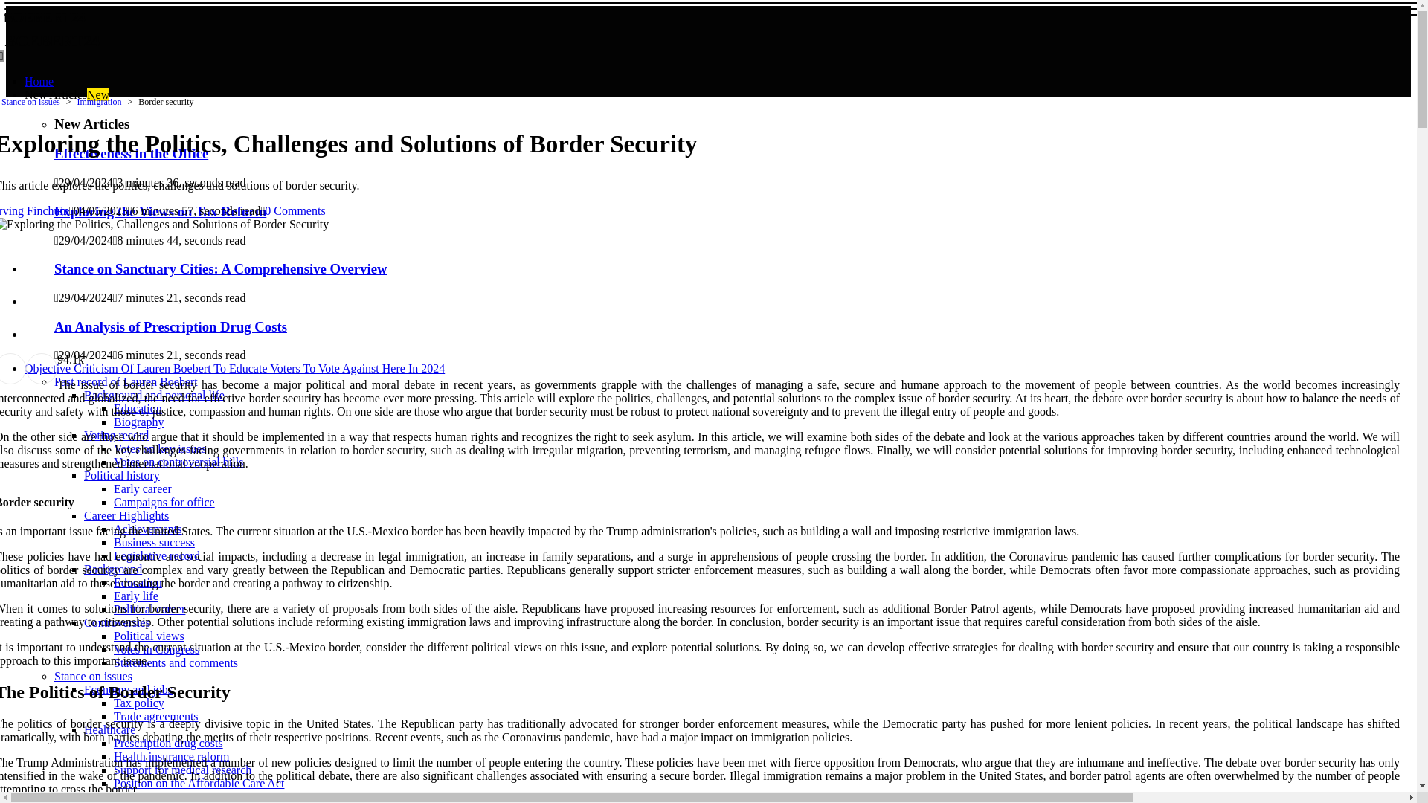 The height and width of the screenshot is (803, 1428). What do you see at coordinates (126, 381) in the screenshot?
I see `Business success` at bounding box center [126, 381].